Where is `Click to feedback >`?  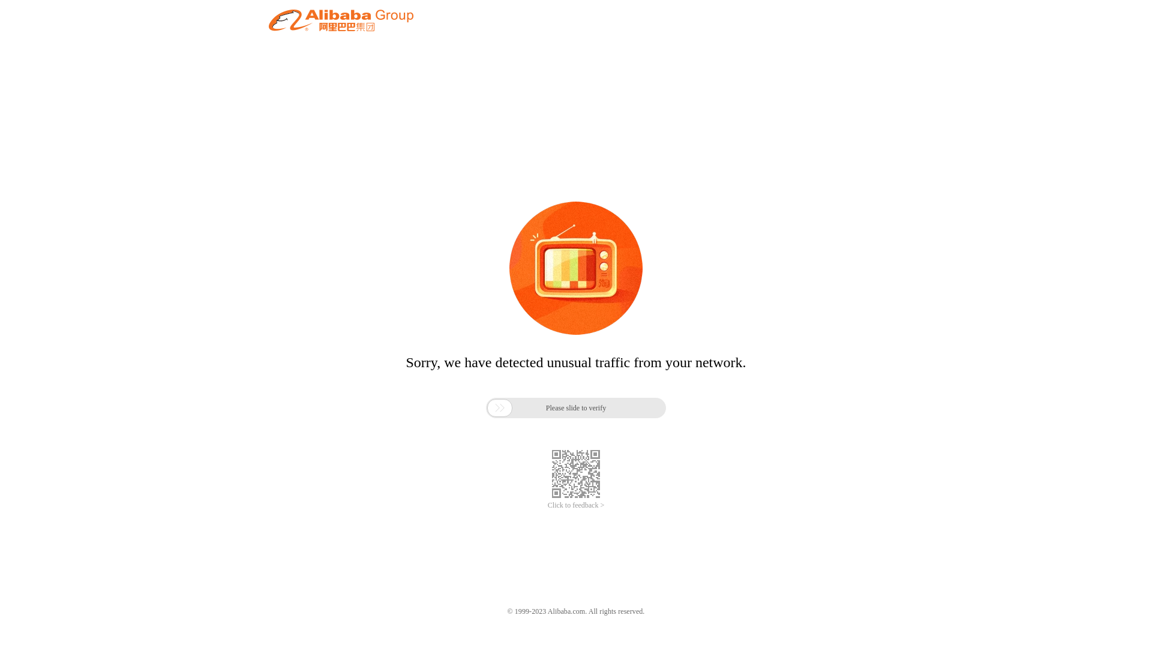
Click to feedback > is located at coordinates (576, 505).